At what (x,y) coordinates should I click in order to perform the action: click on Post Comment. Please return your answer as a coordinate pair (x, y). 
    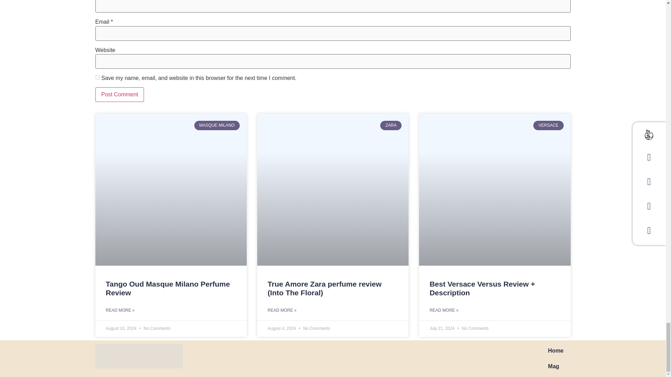
    Looking at the image, I should click on (120, 94).